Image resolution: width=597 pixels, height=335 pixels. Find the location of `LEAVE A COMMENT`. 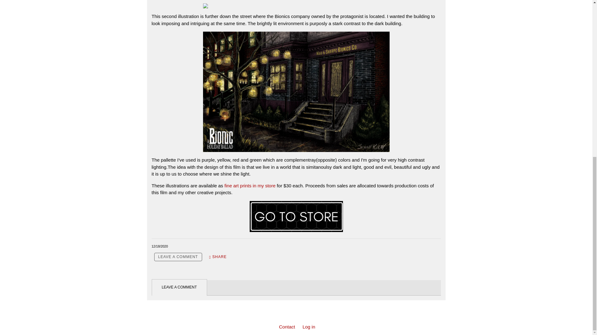

LEAVE A COMMENT is located at coordinates (178, 257).